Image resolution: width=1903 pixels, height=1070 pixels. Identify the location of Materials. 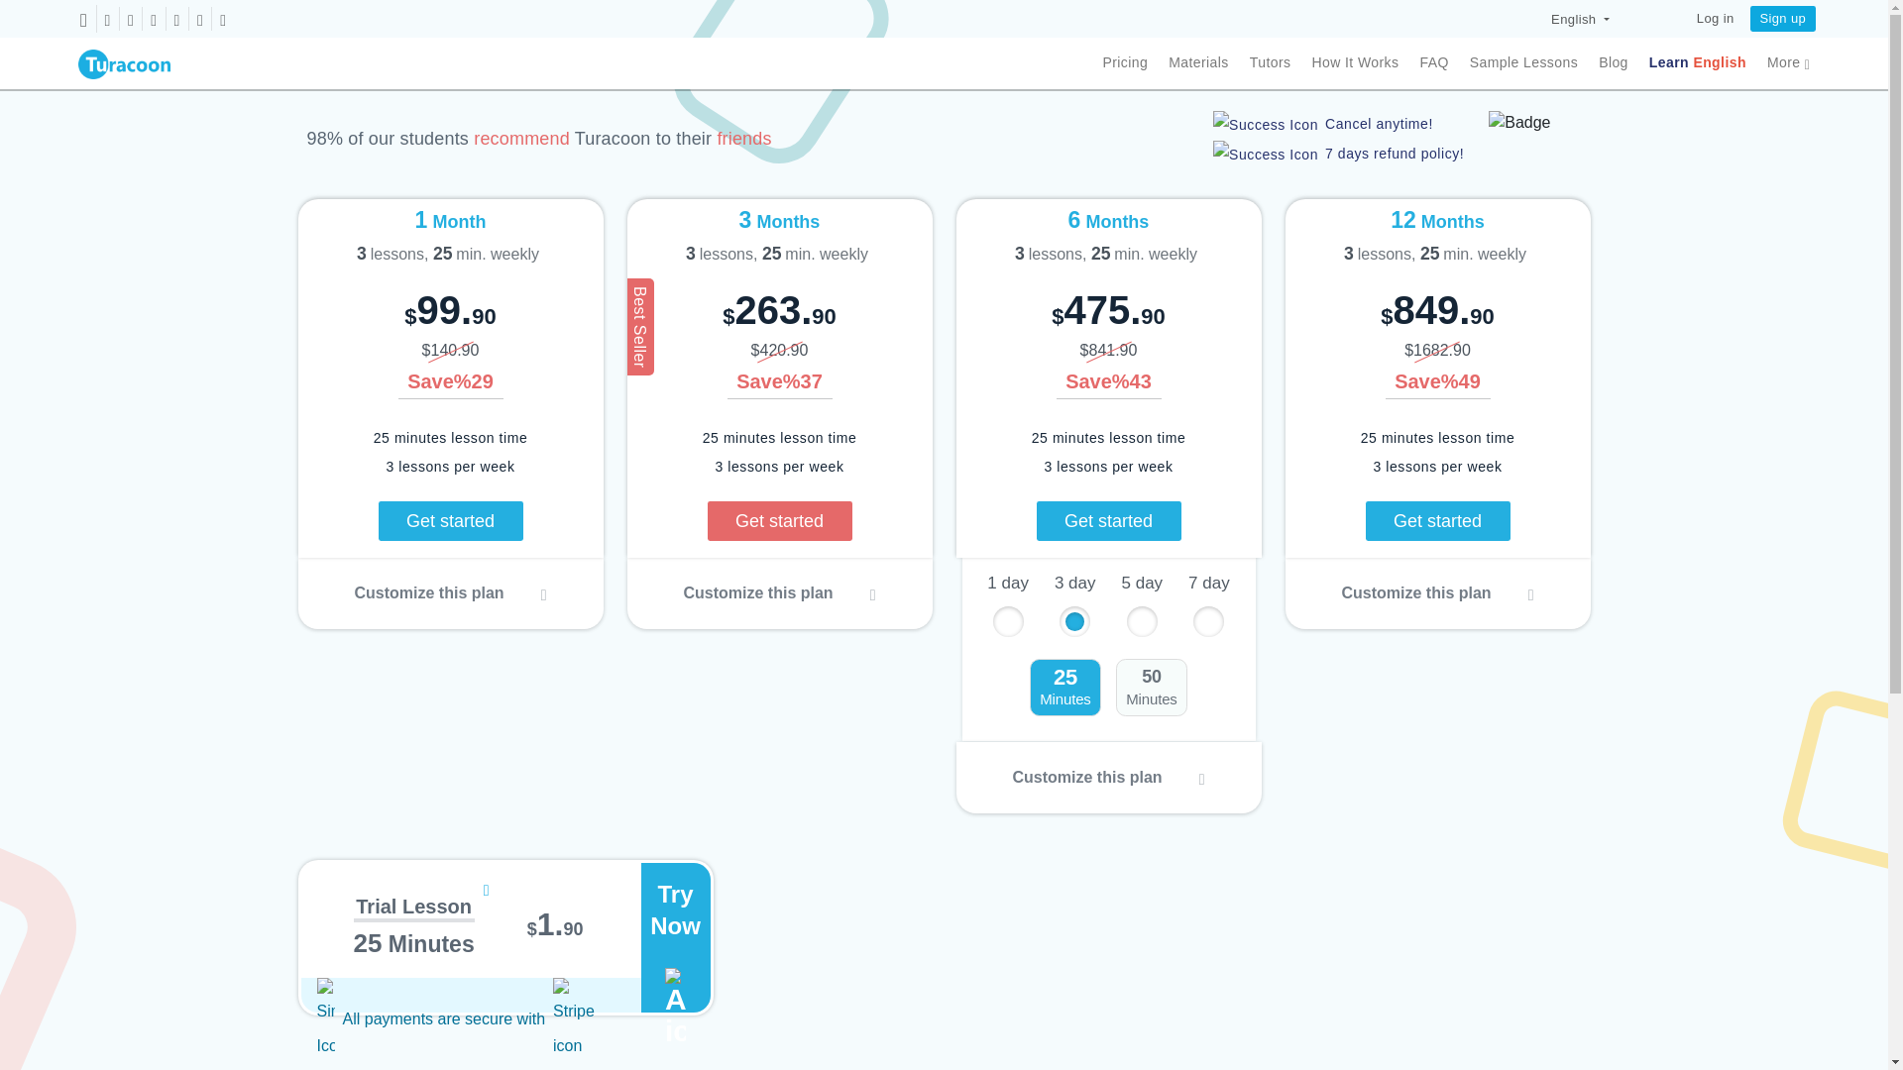
(1198, 62).